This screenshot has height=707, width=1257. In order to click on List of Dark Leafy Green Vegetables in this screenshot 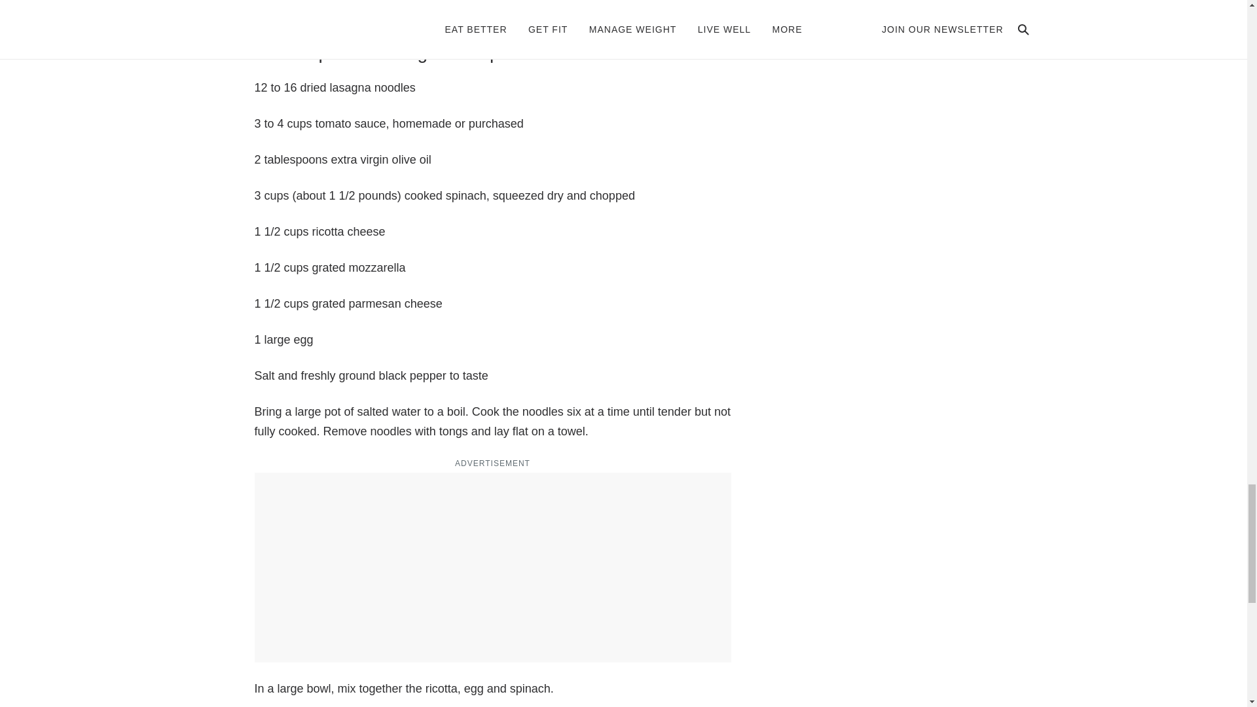, I will do `click(414, 6)`.